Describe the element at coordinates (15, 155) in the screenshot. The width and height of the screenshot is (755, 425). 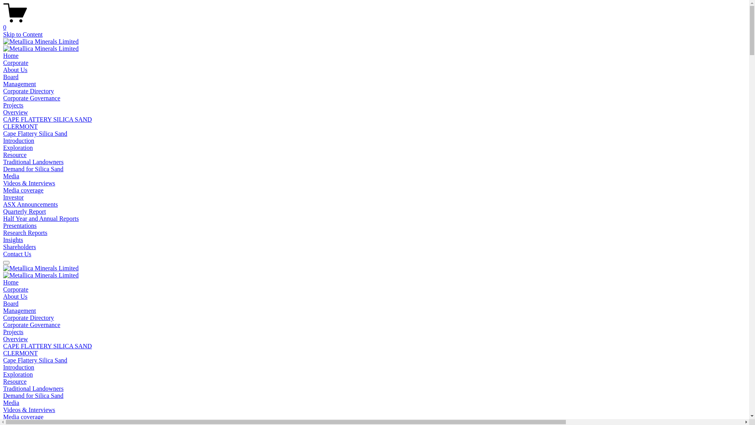
I see `Resource` at that location.